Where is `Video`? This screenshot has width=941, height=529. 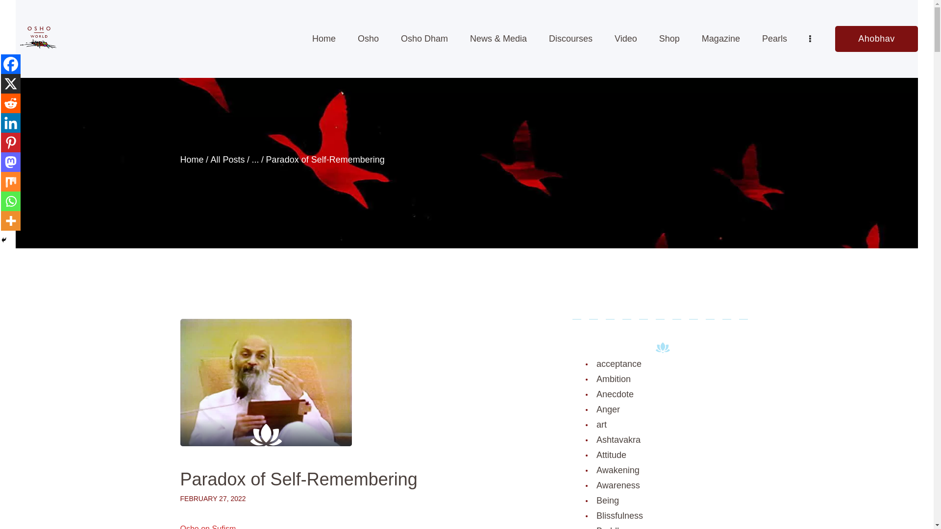
Video is located at coordinates (626, 39).